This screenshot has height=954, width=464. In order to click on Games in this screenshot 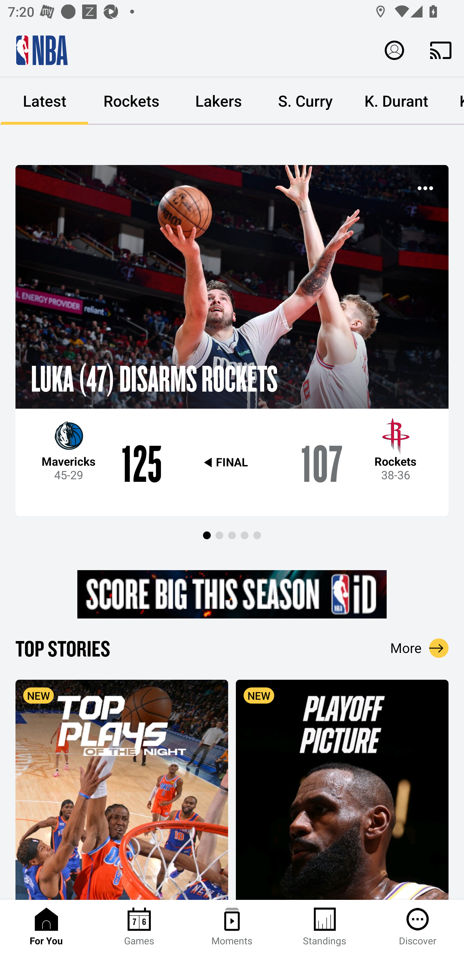, I will do `click(139, 927)`.